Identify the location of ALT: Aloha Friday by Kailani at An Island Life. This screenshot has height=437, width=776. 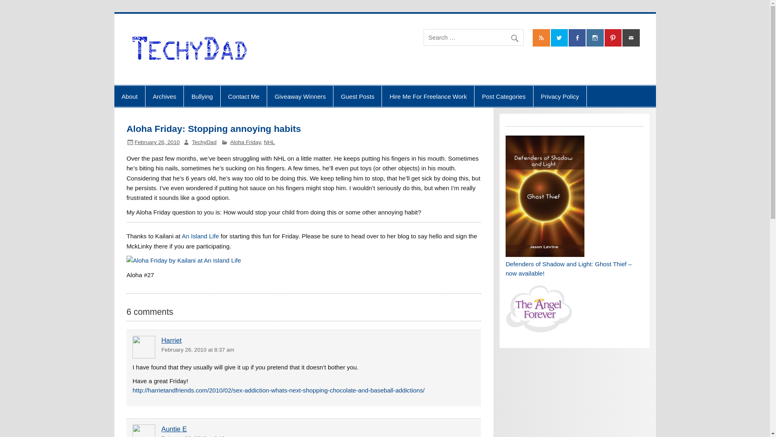
(183, 260).